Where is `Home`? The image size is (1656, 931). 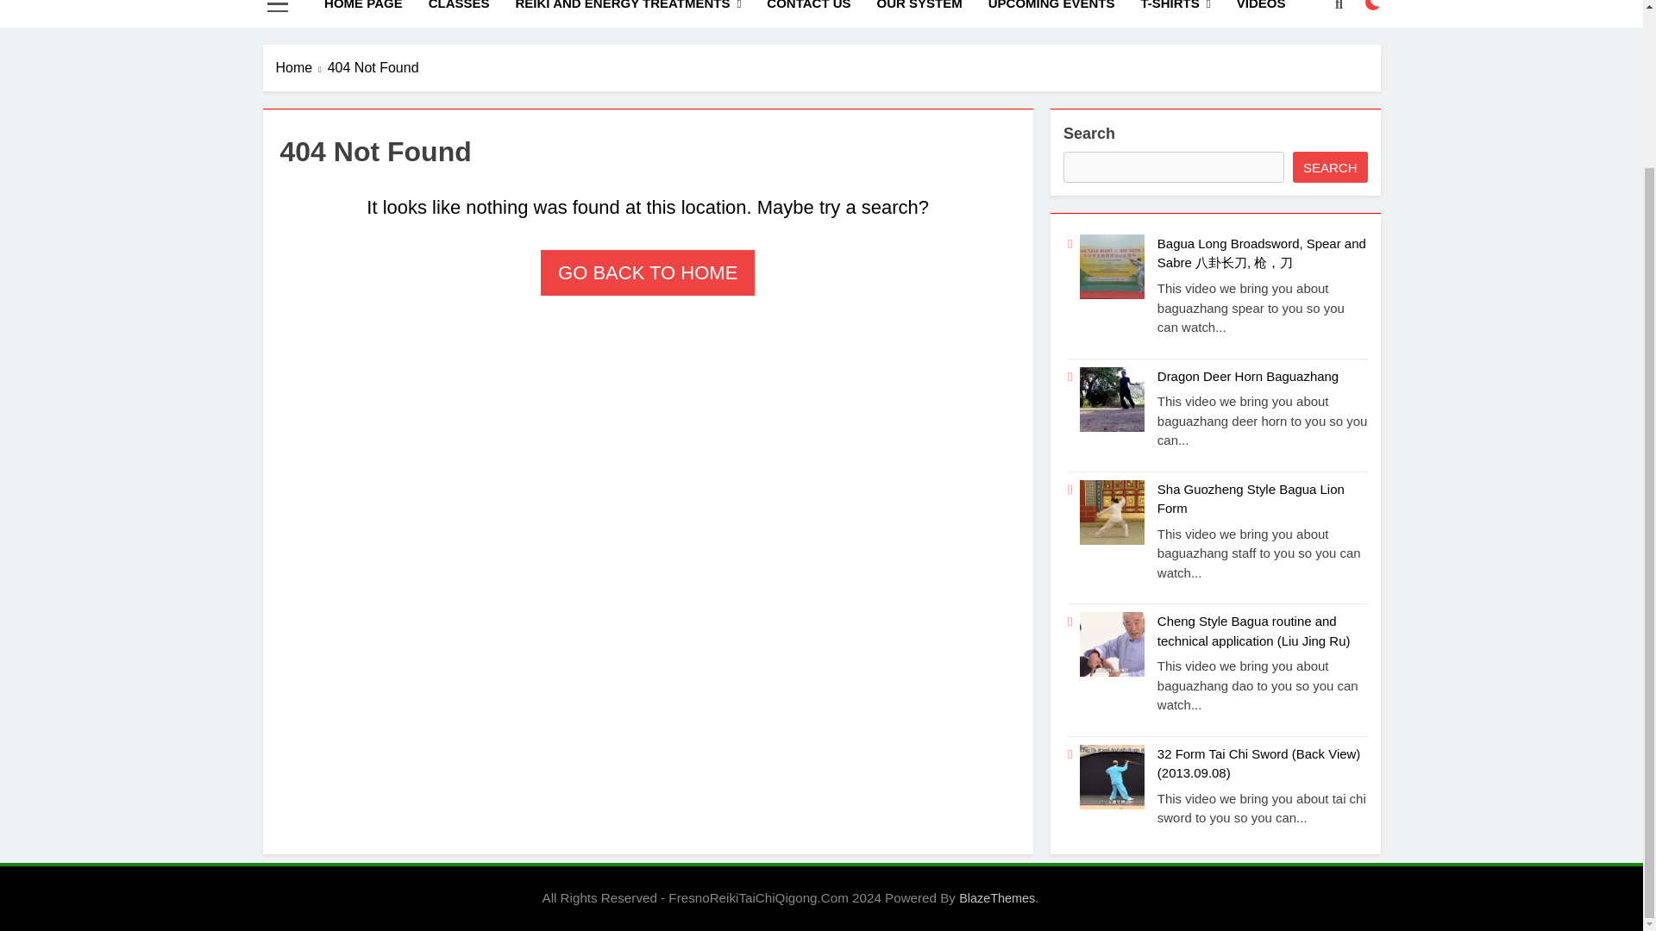 Home is located at coordinates (302, 67).